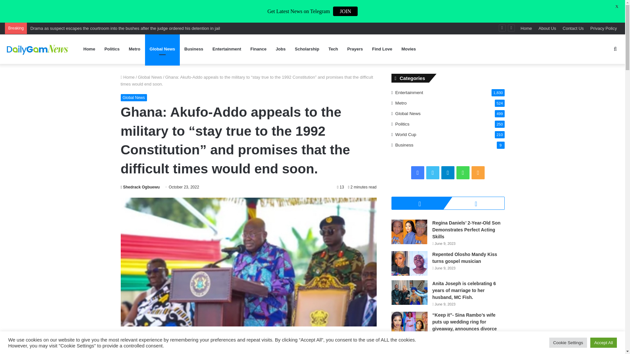 The height and width of the screenshot is (354, 630). I want to click on Global News, so click(134, 98).